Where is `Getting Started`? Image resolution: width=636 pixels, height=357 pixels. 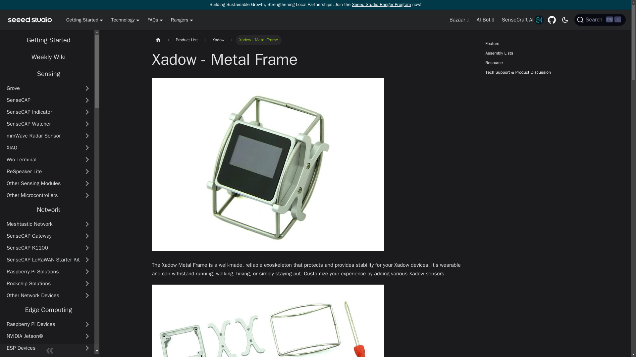 Getting Started is located at coordinates (381, 4).